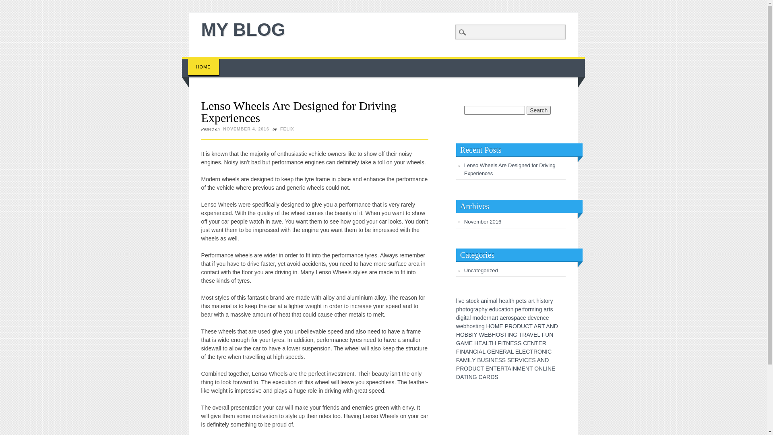  What do you see at coordinates (547, 360) in the screenshot?
I see `D` at bounding box center [547, 360].